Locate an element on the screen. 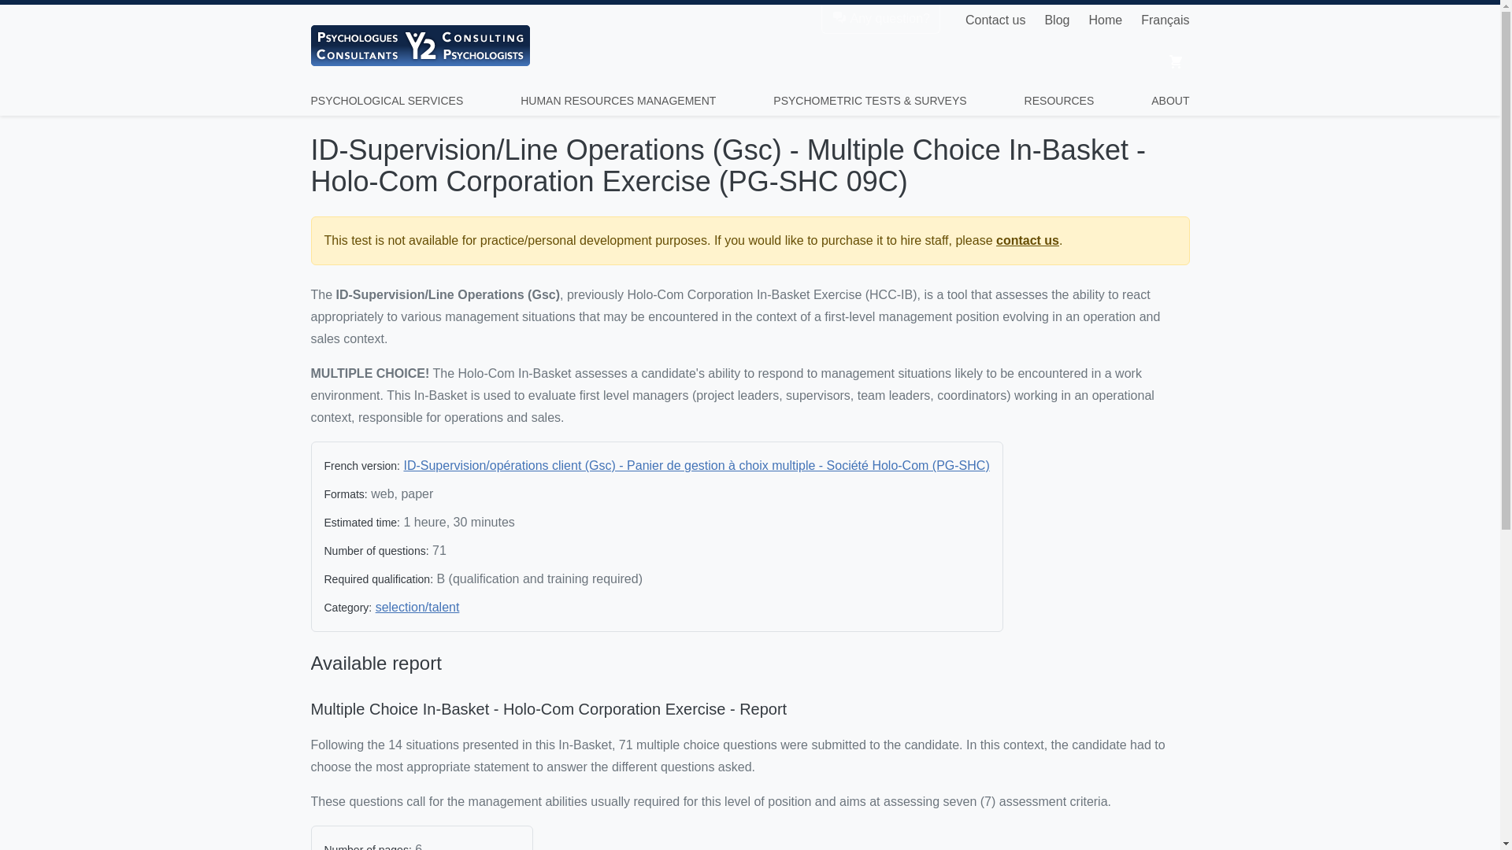 This screenshot has width=1512, height=850. Contact us is located at coordinates (995, 20).